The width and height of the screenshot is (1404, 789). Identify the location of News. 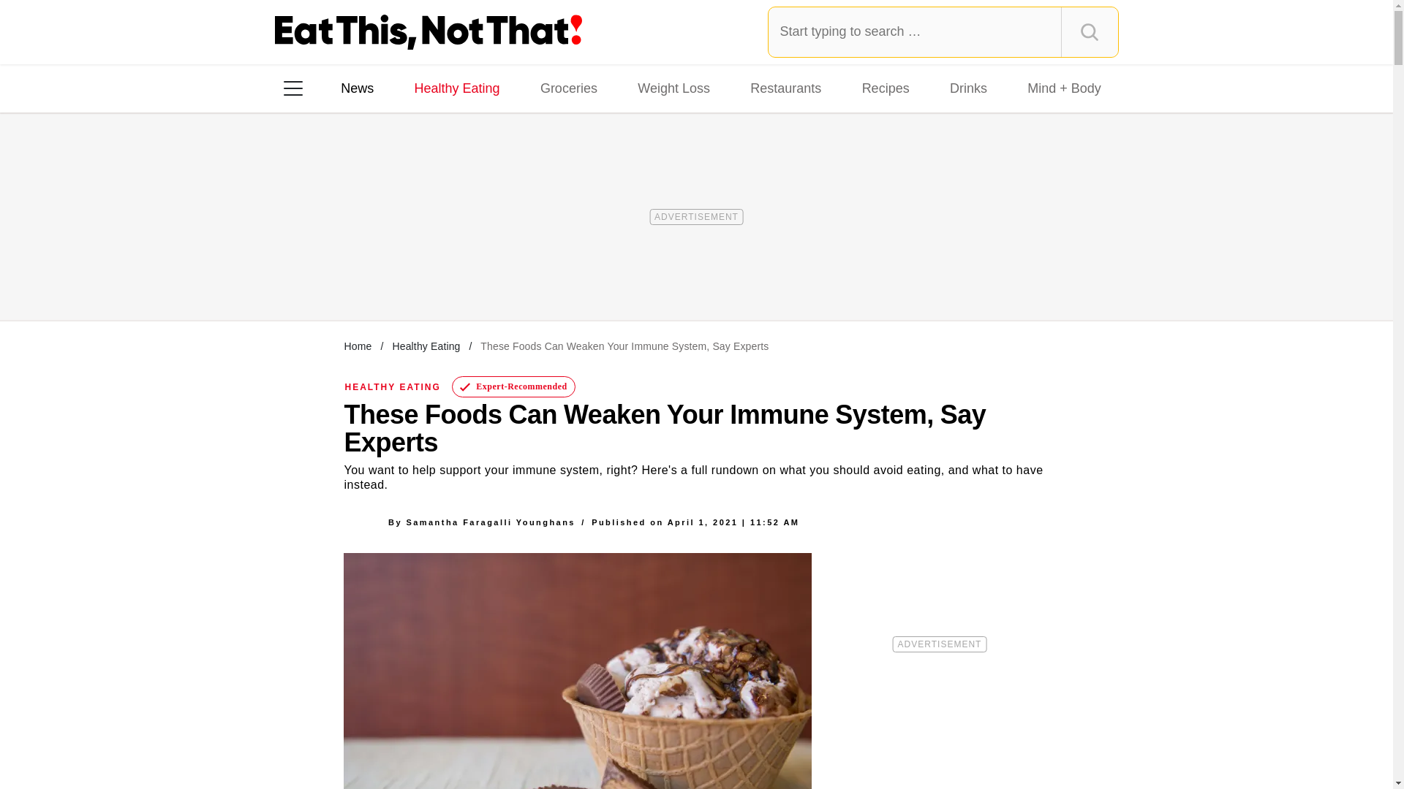
(357, 88).